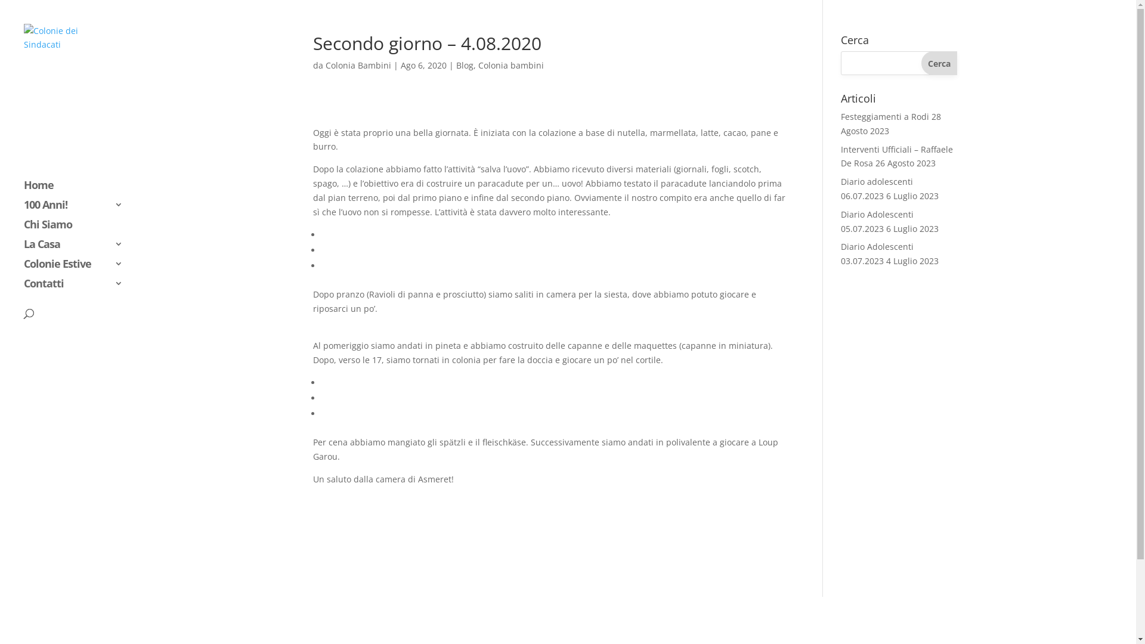 The height and width of the screenshot is (644, 1145). Describe the element at coordinates (939, 63) in the screenshot. I see `Cerca` at that location.